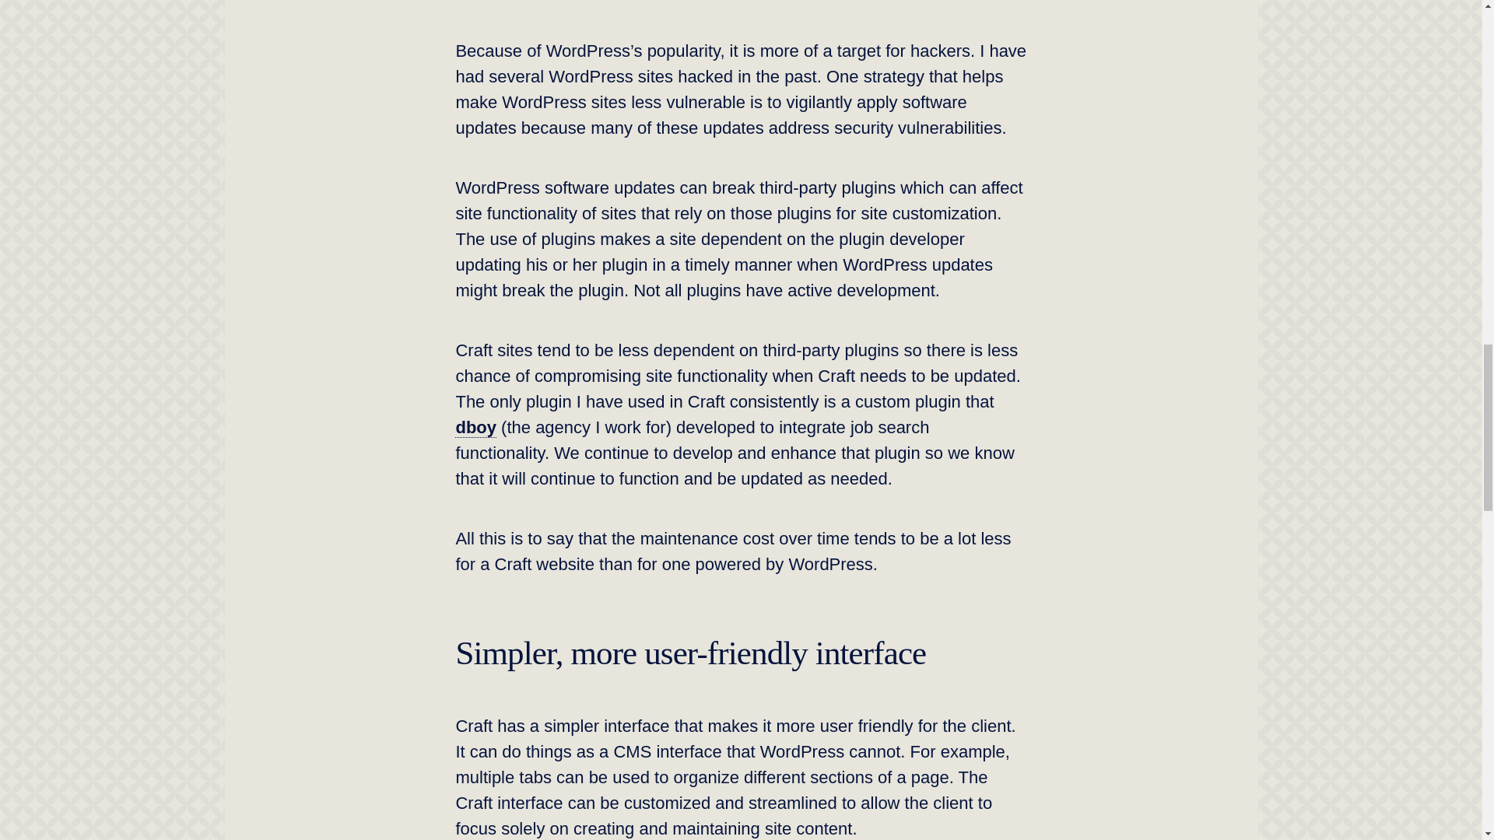 The width and height of the screenshot is (1494, 840). Describe the element at coordinates (724, 440) in the screenshot. I see `dboy` at that location.